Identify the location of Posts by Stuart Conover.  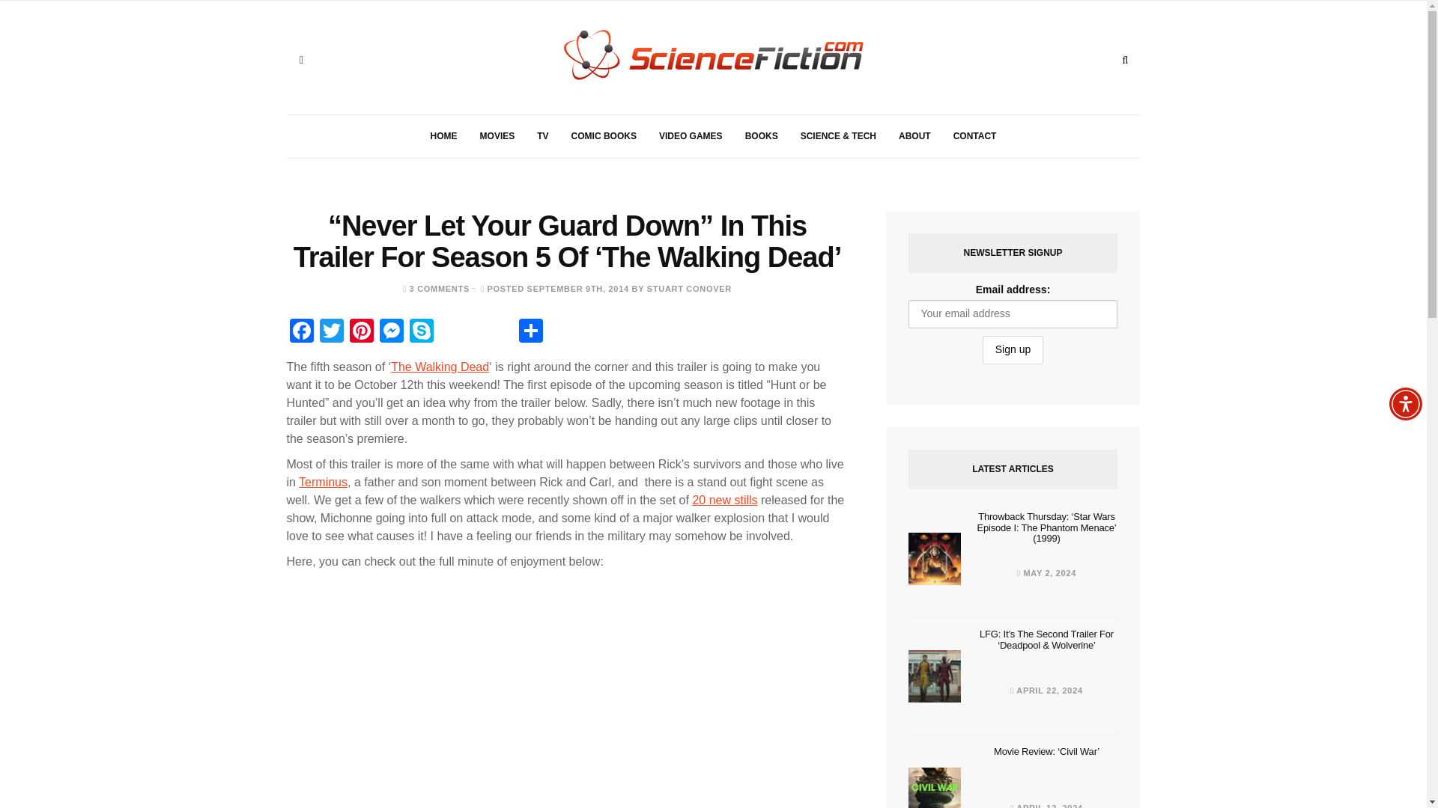
(689, 289).